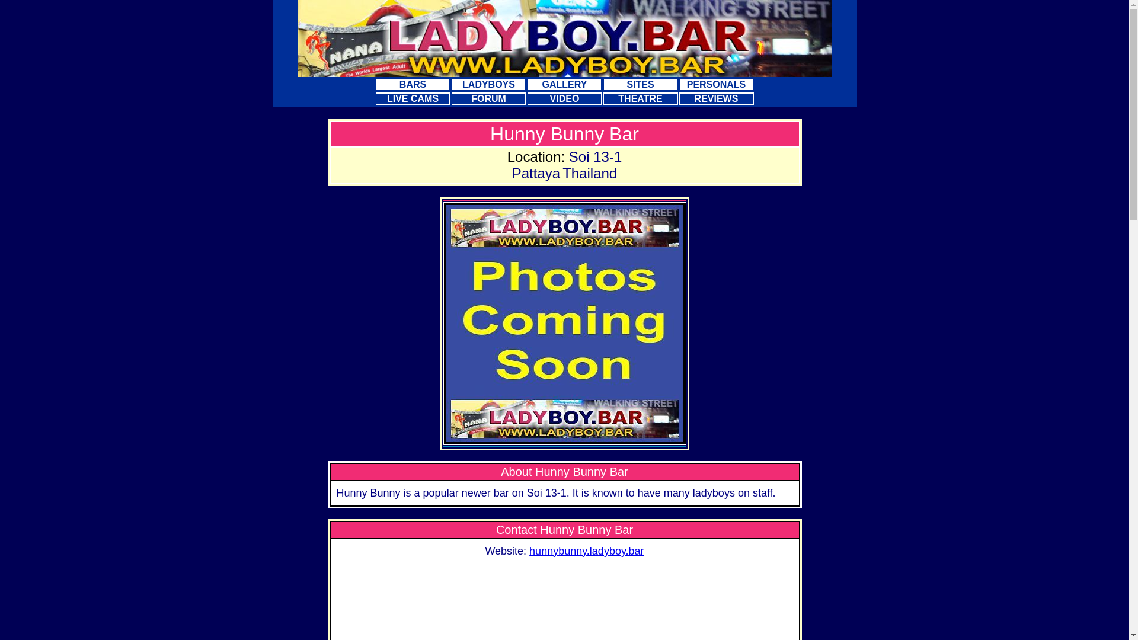 The width and height of the screenshot is (1138, 640). I want to click on BARS, so click(413, 85).